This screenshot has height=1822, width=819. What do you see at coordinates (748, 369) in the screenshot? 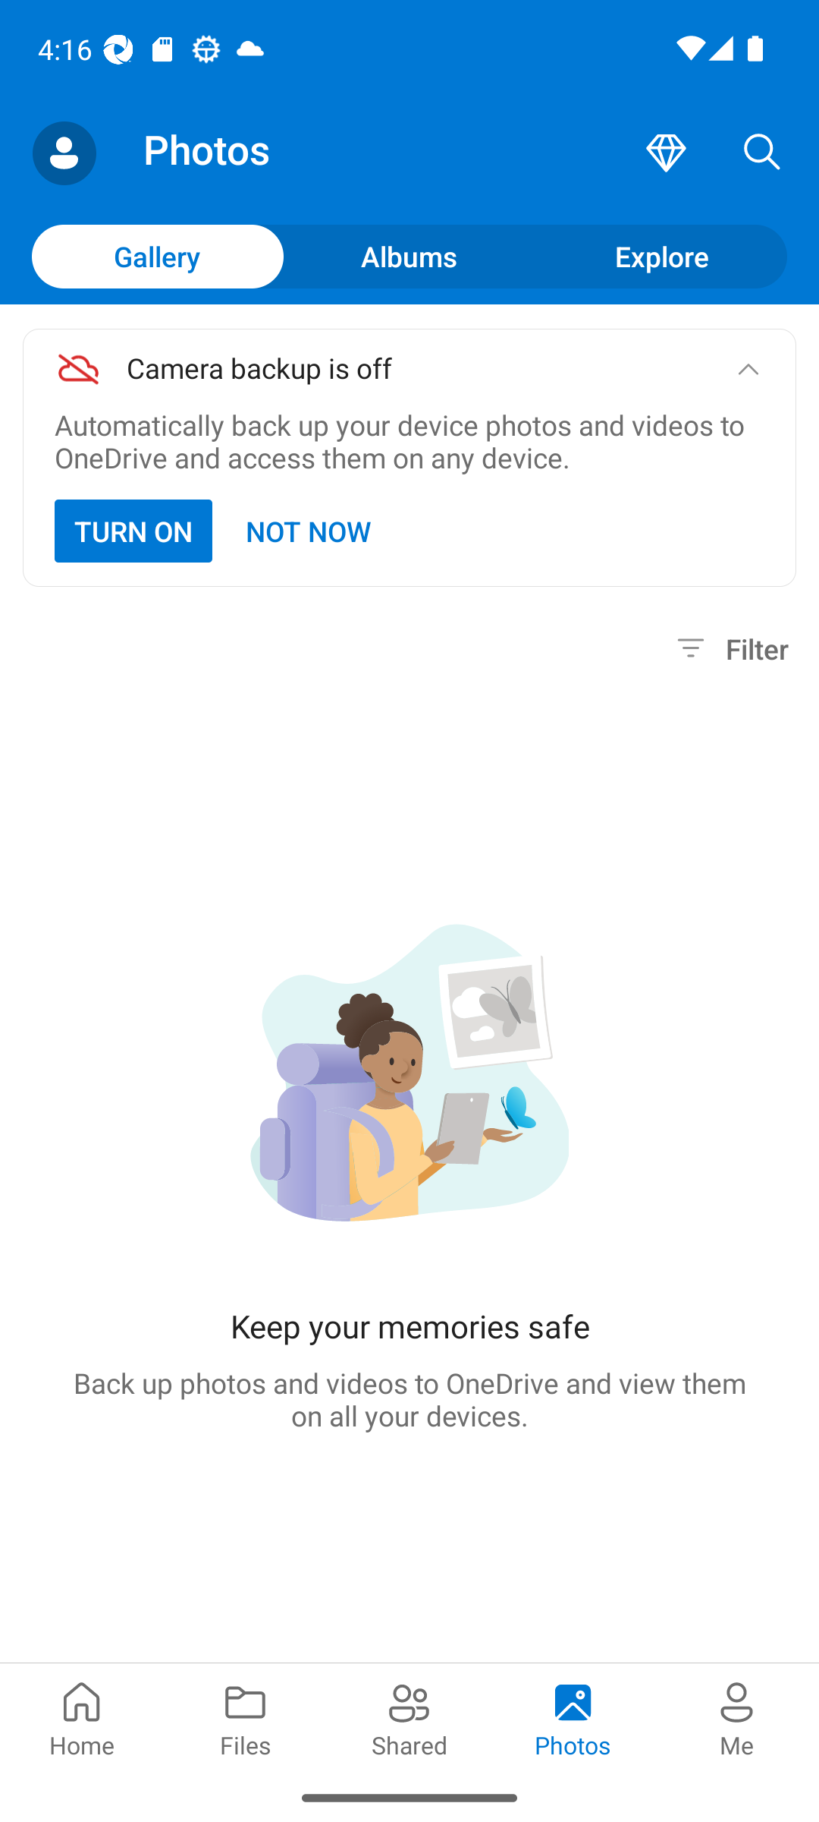
I see `Collapse camera status banner` at bounding box center [748, 369].